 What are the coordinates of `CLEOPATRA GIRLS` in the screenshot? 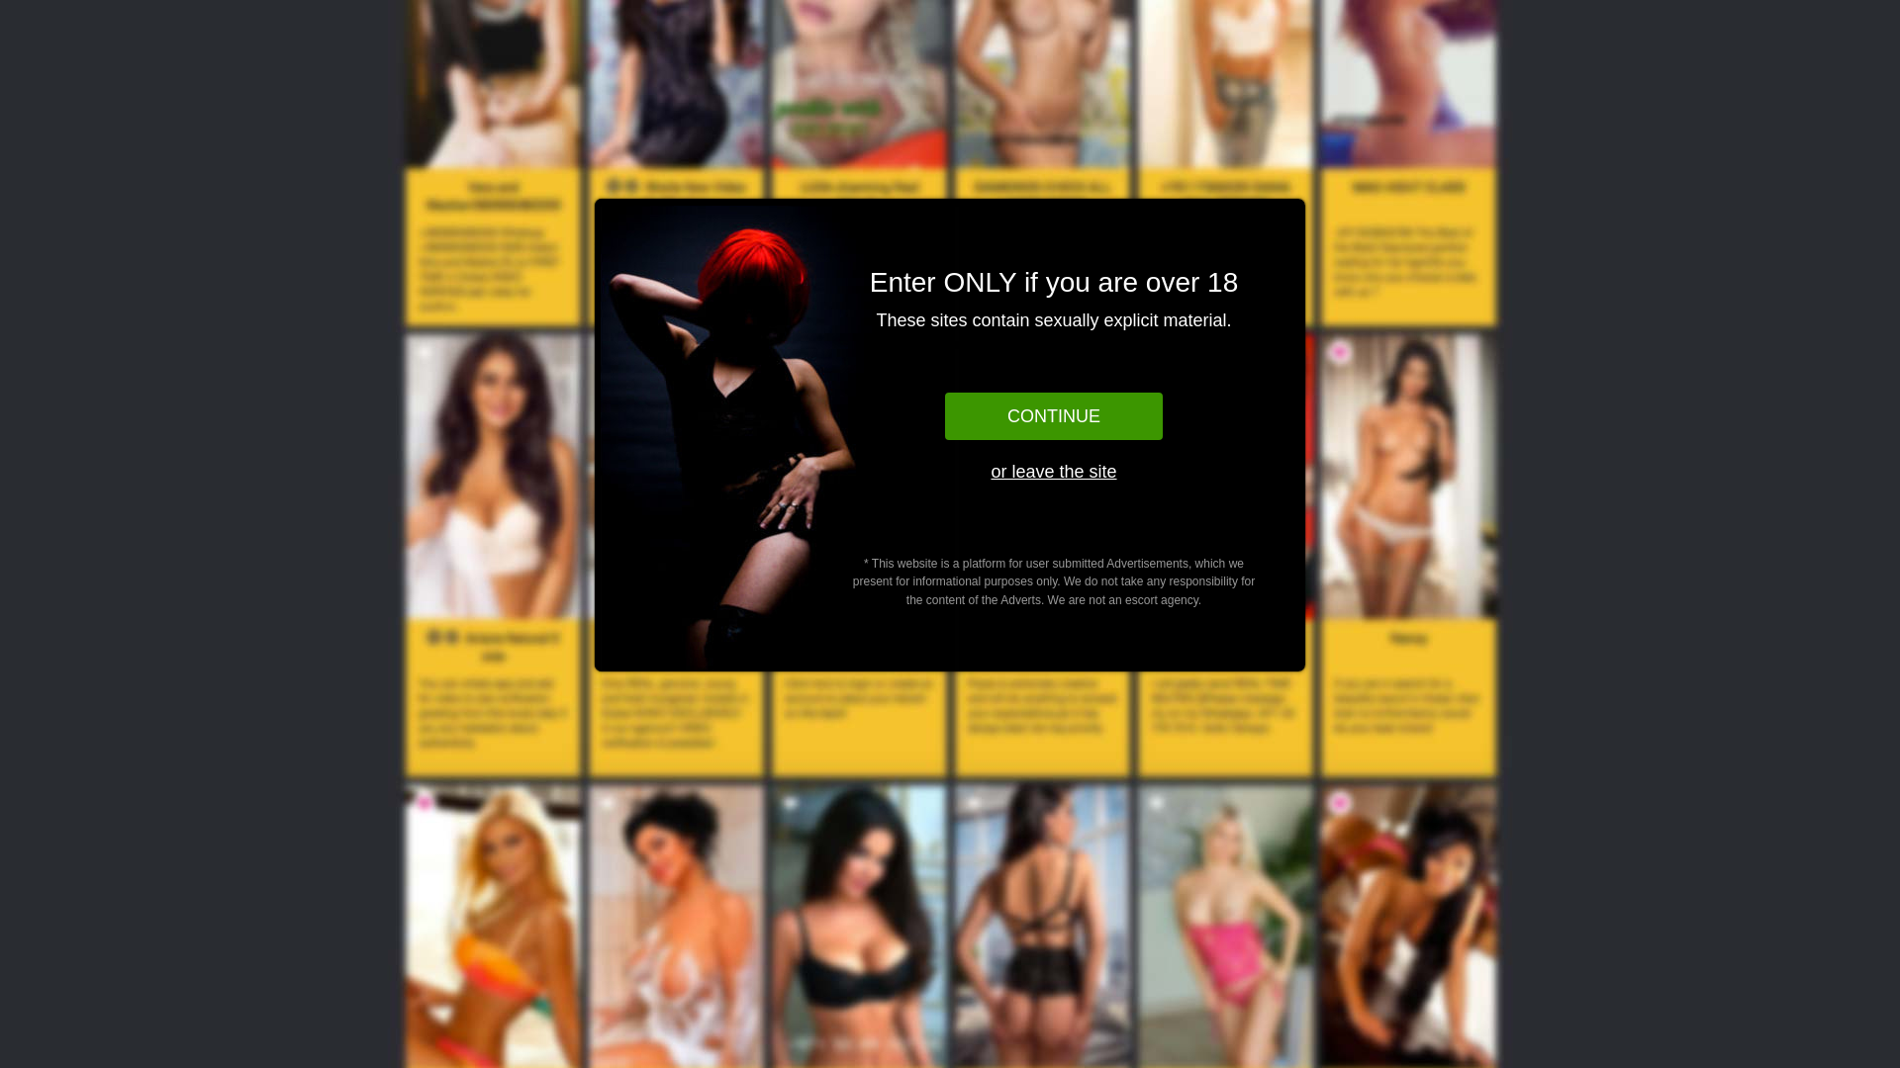 It's located at (1041, 682).